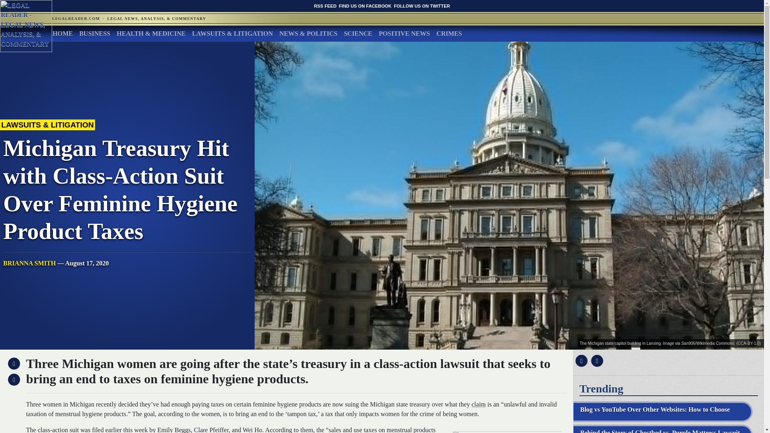 Image resolution: width=770 pixels, height=433 pixels. What do you see at coordinates (358, 33) in the screenshot?
I see `Science` at bounding box center [358, 33].